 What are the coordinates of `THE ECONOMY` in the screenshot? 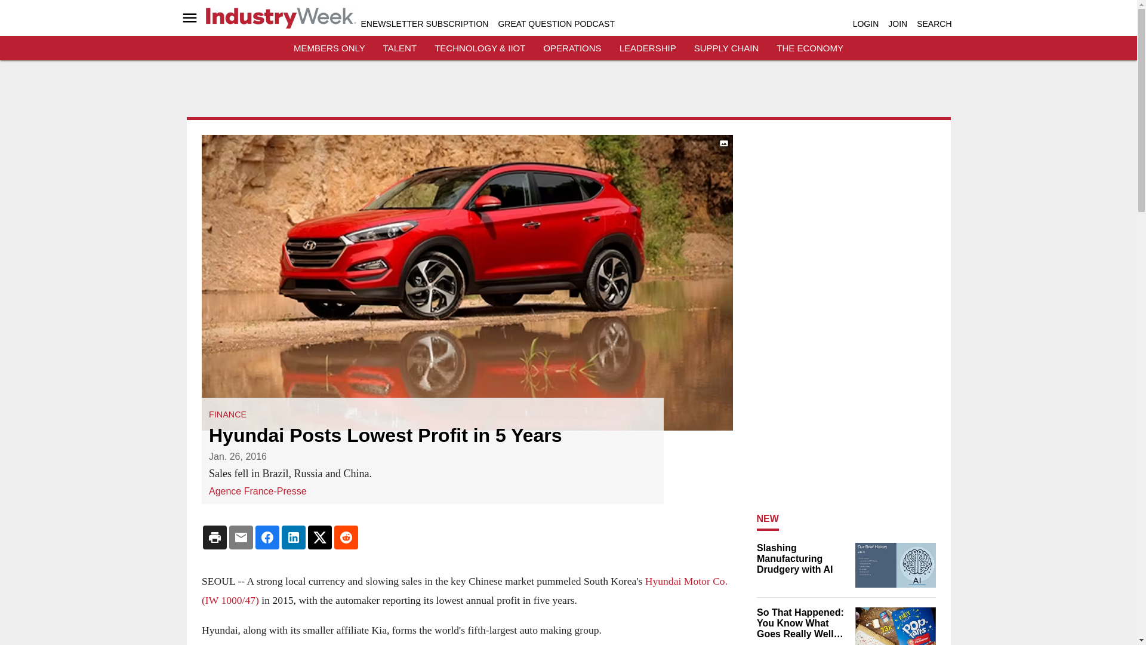 It's located at (810, 48).